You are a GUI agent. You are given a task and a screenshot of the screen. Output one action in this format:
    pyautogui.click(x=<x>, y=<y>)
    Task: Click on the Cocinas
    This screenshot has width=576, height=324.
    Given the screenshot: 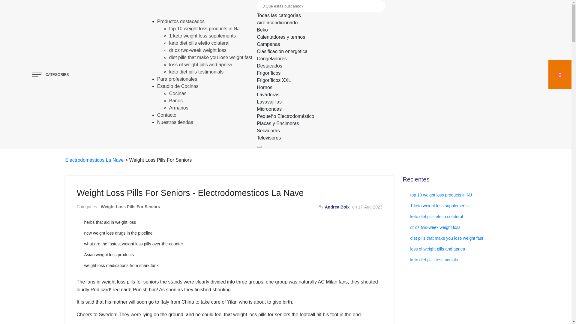 What is the action you would take?
    pyautogui.click(x=178, y=93)
    